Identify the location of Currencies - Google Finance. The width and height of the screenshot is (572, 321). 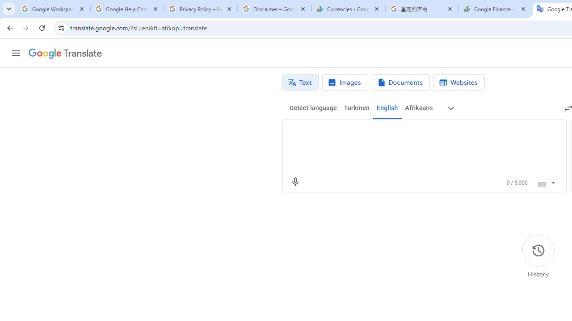
(348, 9).